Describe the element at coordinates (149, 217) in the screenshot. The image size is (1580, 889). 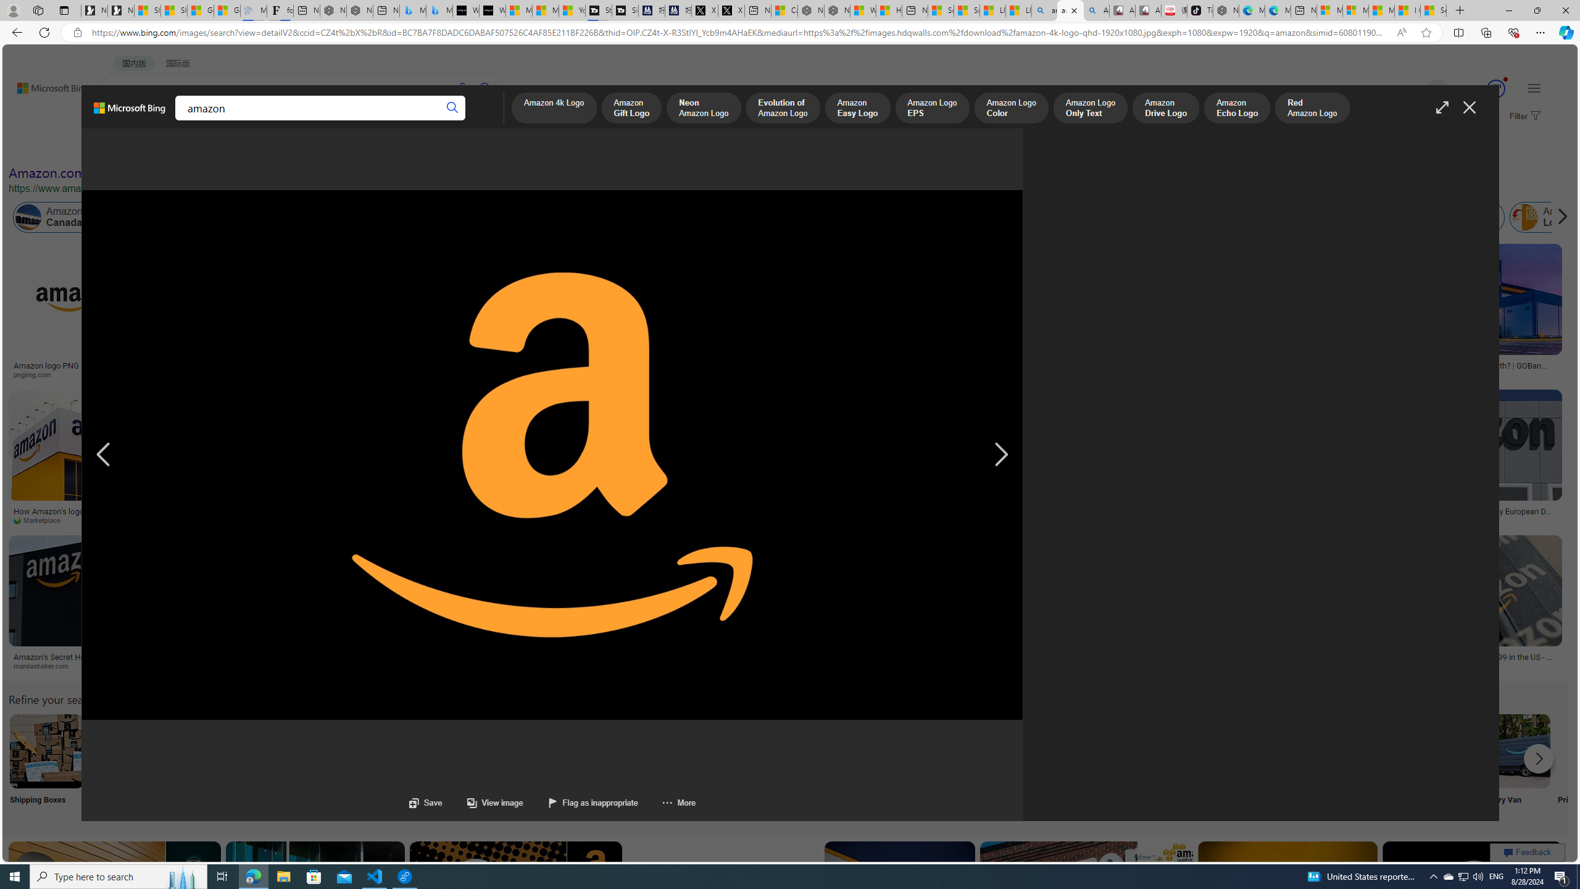
I see `Amazon Prime Online` at that location.